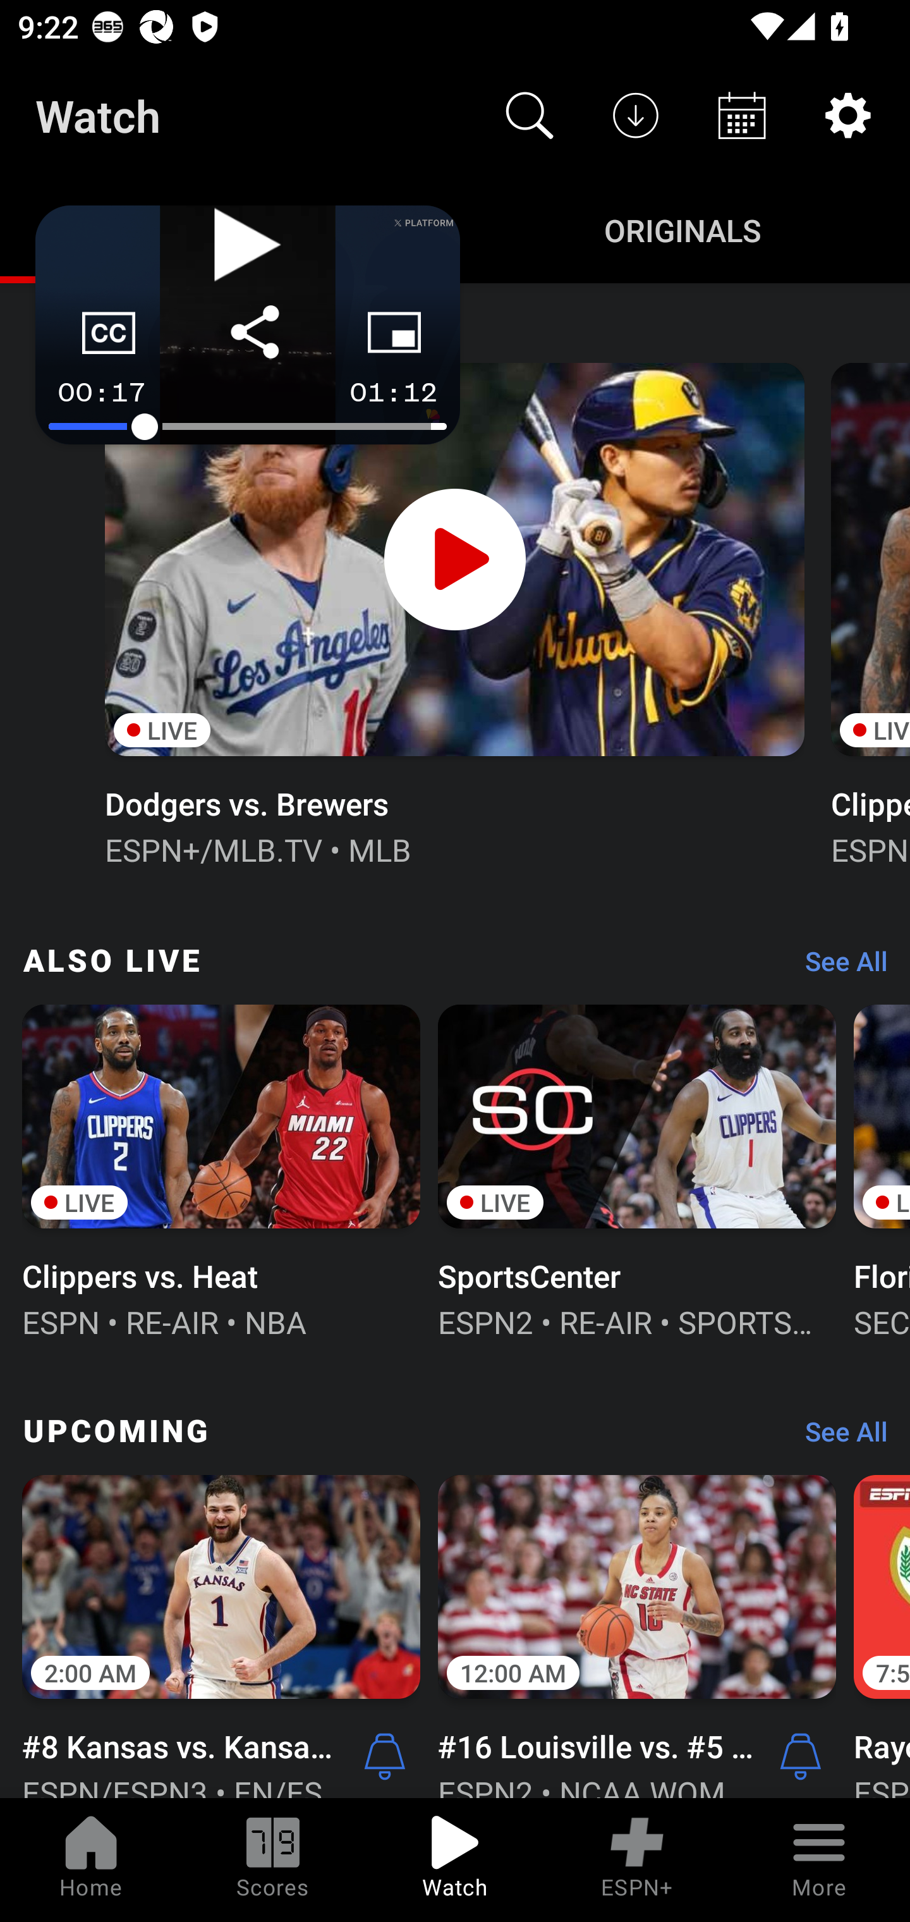 The width and height of the screenshot is (910, 1922). Describe the element at coordinates (530, 115) in the screenshot. I see `Search` at that location.